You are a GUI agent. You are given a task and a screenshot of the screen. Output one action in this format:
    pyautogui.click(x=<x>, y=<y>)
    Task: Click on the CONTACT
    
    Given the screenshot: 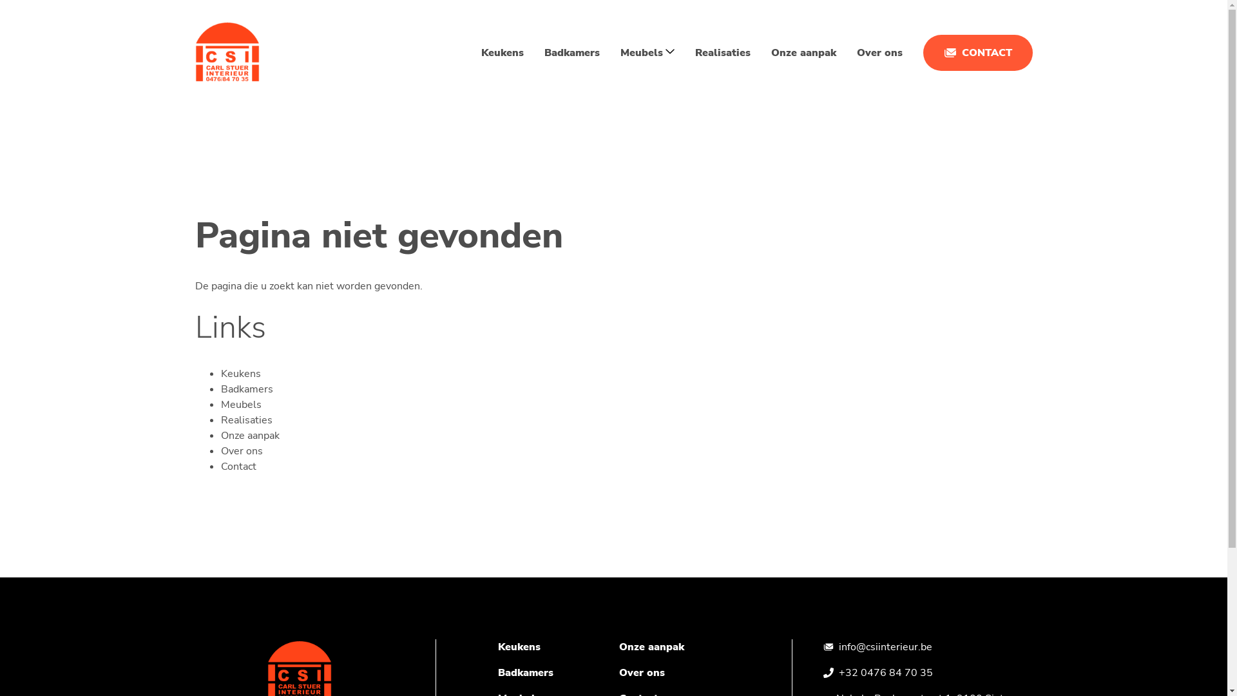 What is the action you would take?
    pyautogui.click(x=977, y=53)
    